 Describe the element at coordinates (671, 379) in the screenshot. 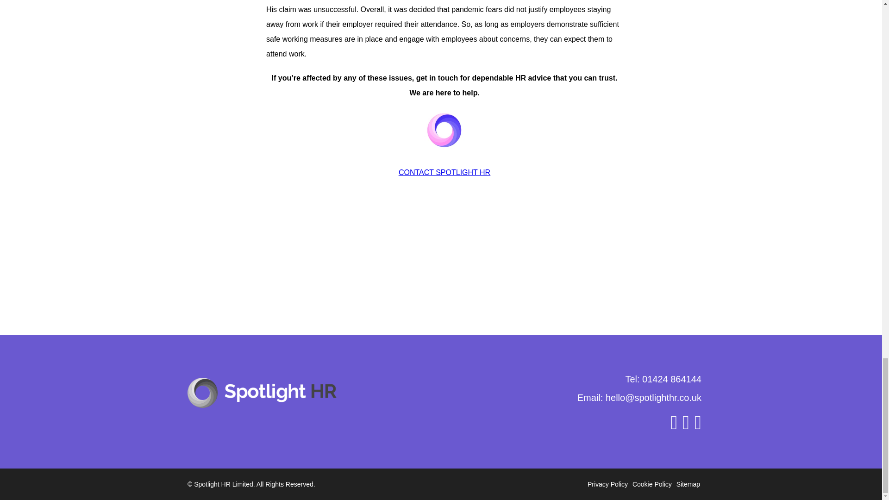

I see `01424 864144` at that location.